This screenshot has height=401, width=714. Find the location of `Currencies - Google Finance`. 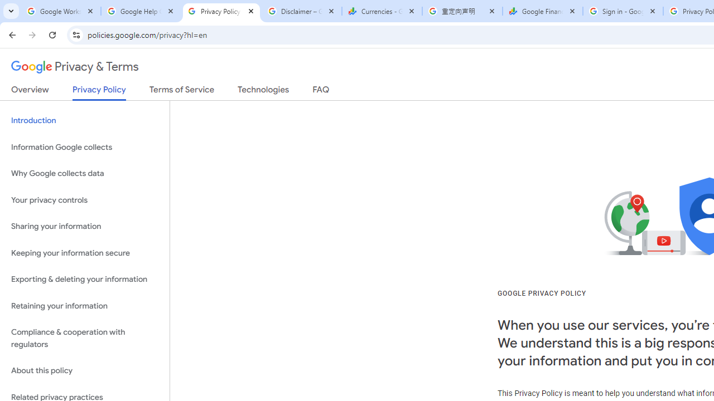

Currencies - Google Finance is located at coordinates (382, 11).